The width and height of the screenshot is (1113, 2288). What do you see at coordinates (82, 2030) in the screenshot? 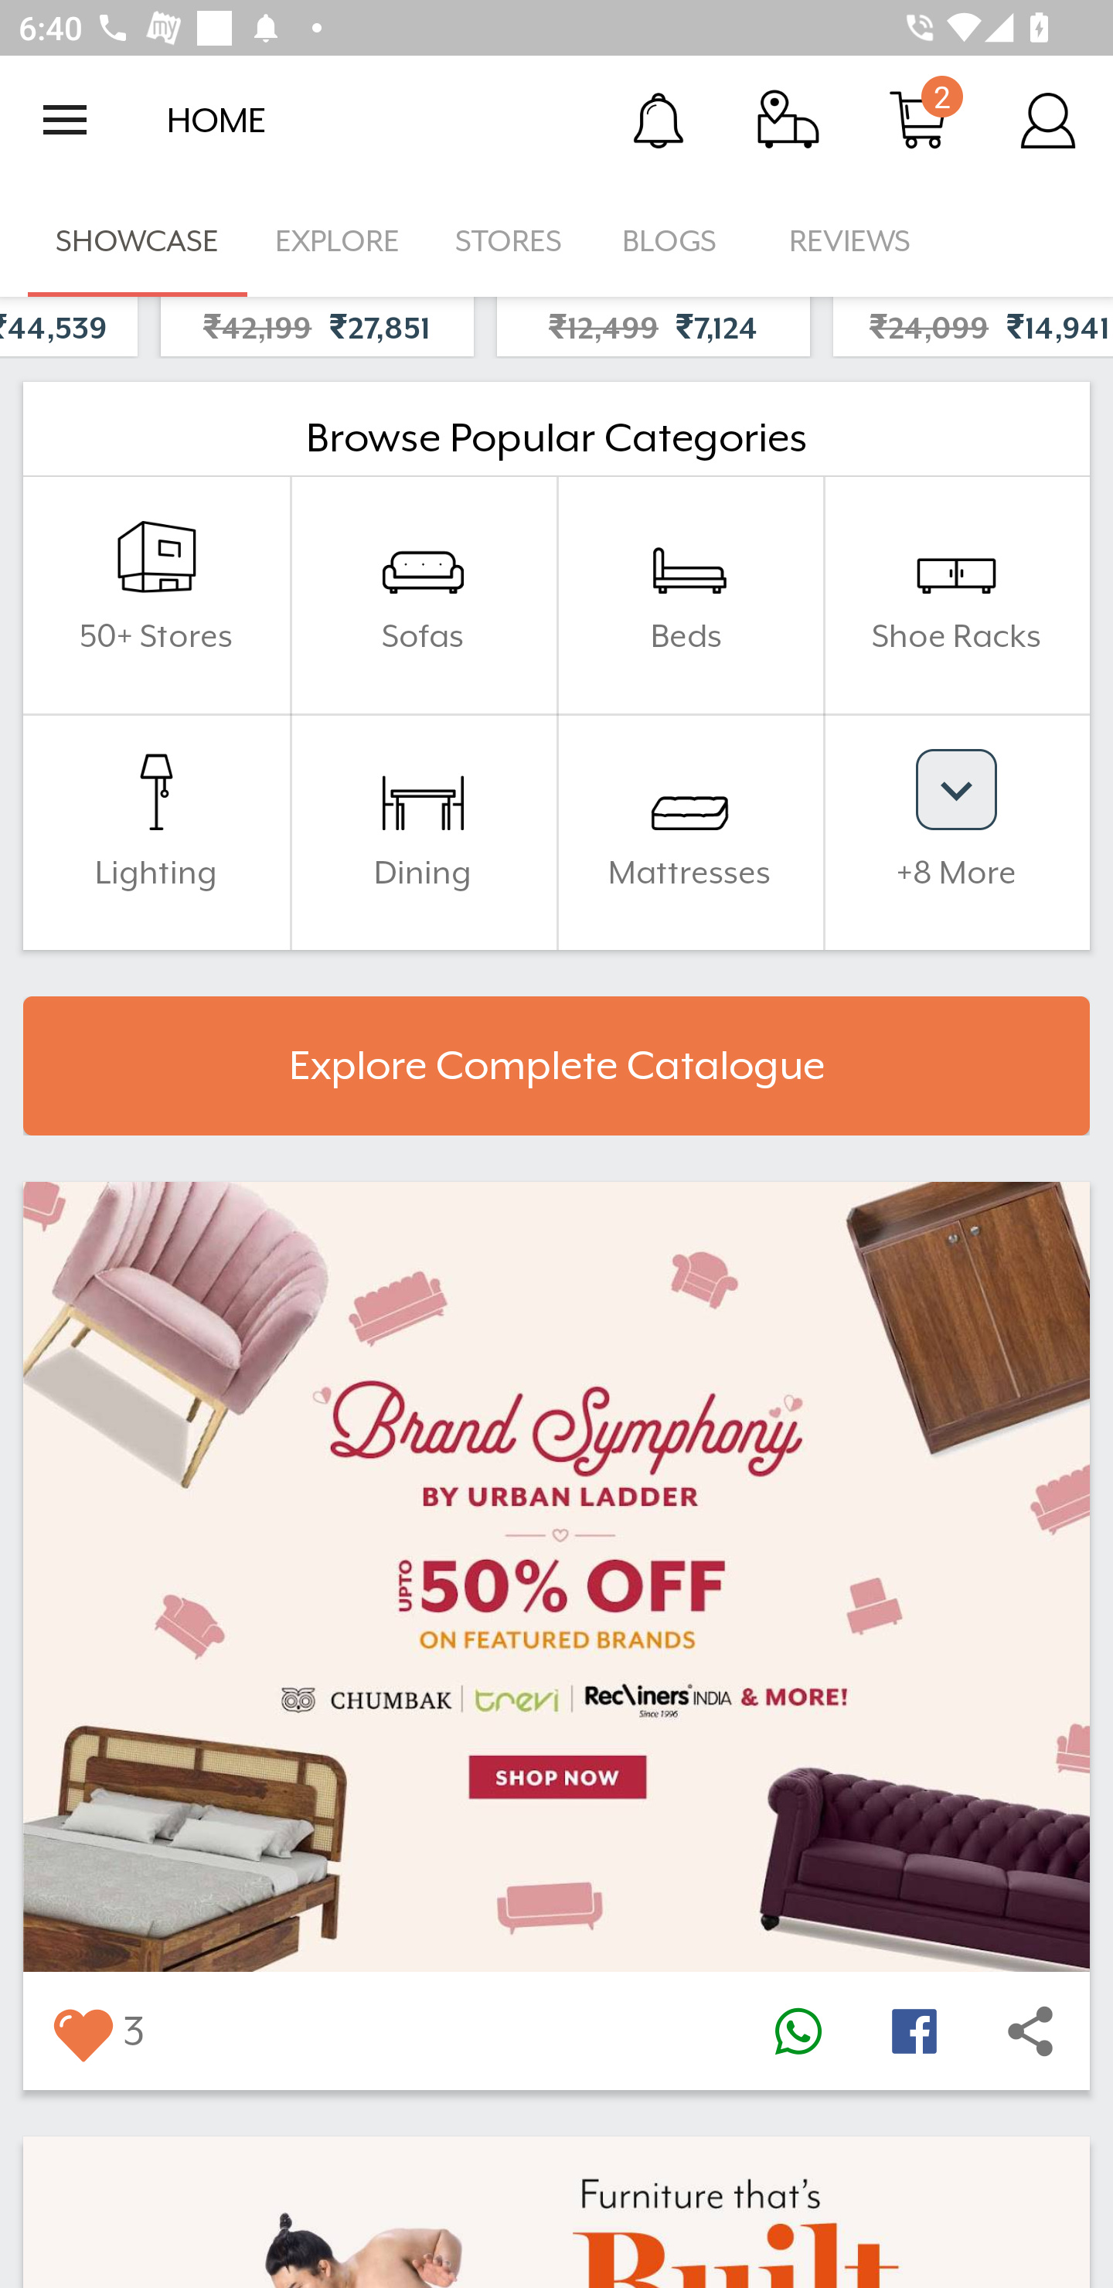
I see `` at bounding box center [82, 2030].